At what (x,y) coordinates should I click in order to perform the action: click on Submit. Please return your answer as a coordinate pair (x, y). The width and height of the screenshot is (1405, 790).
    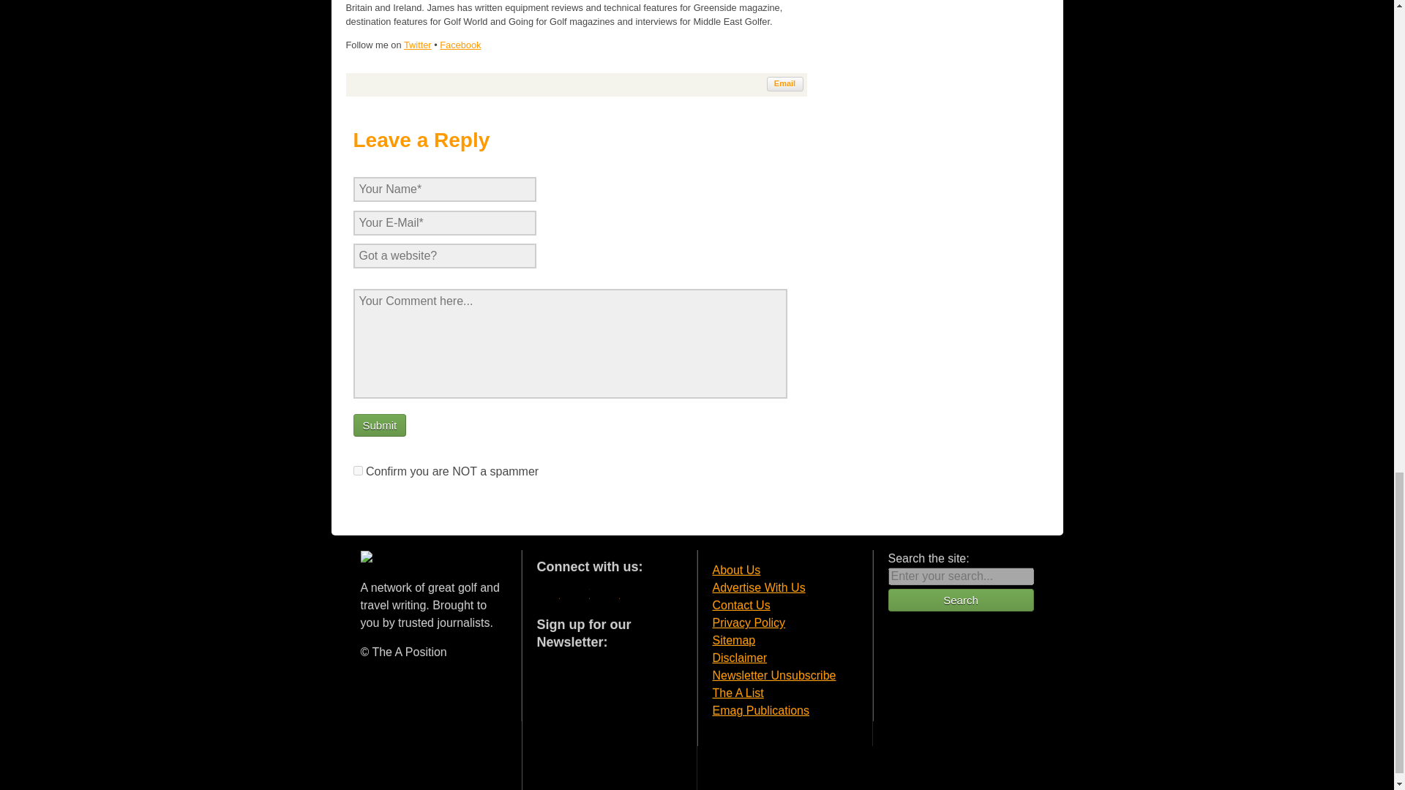
    Looking at the image, I should click on (379, 425).